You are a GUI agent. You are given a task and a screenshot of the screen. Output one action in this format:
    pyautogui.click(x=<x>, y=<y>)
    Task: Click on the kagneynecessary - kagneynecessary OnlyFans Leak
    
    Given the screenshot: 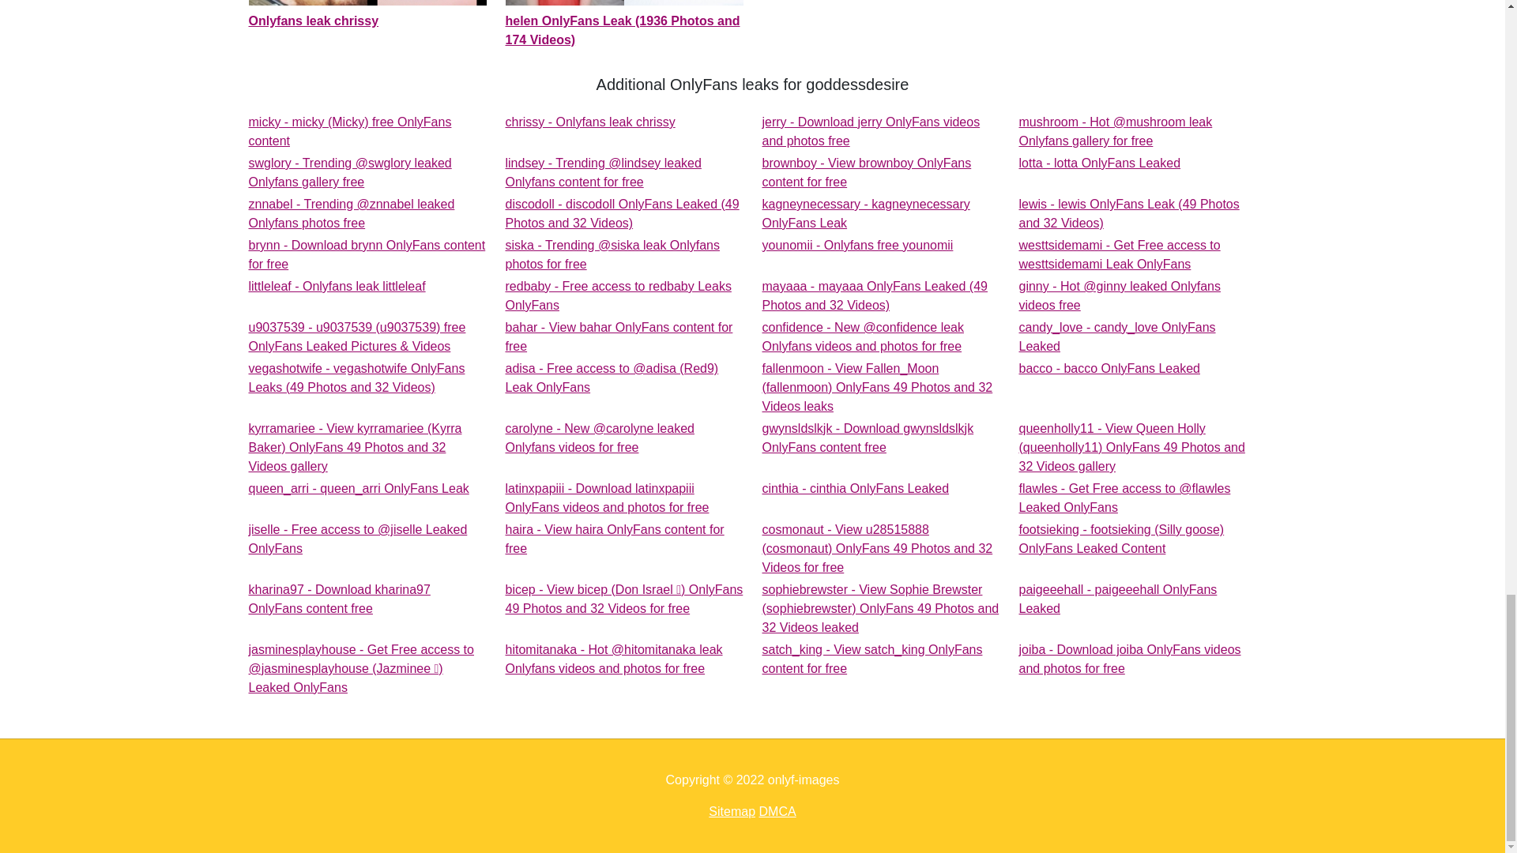 What is the action you would take?
    pyautogui.click(x=871, y=131)
    